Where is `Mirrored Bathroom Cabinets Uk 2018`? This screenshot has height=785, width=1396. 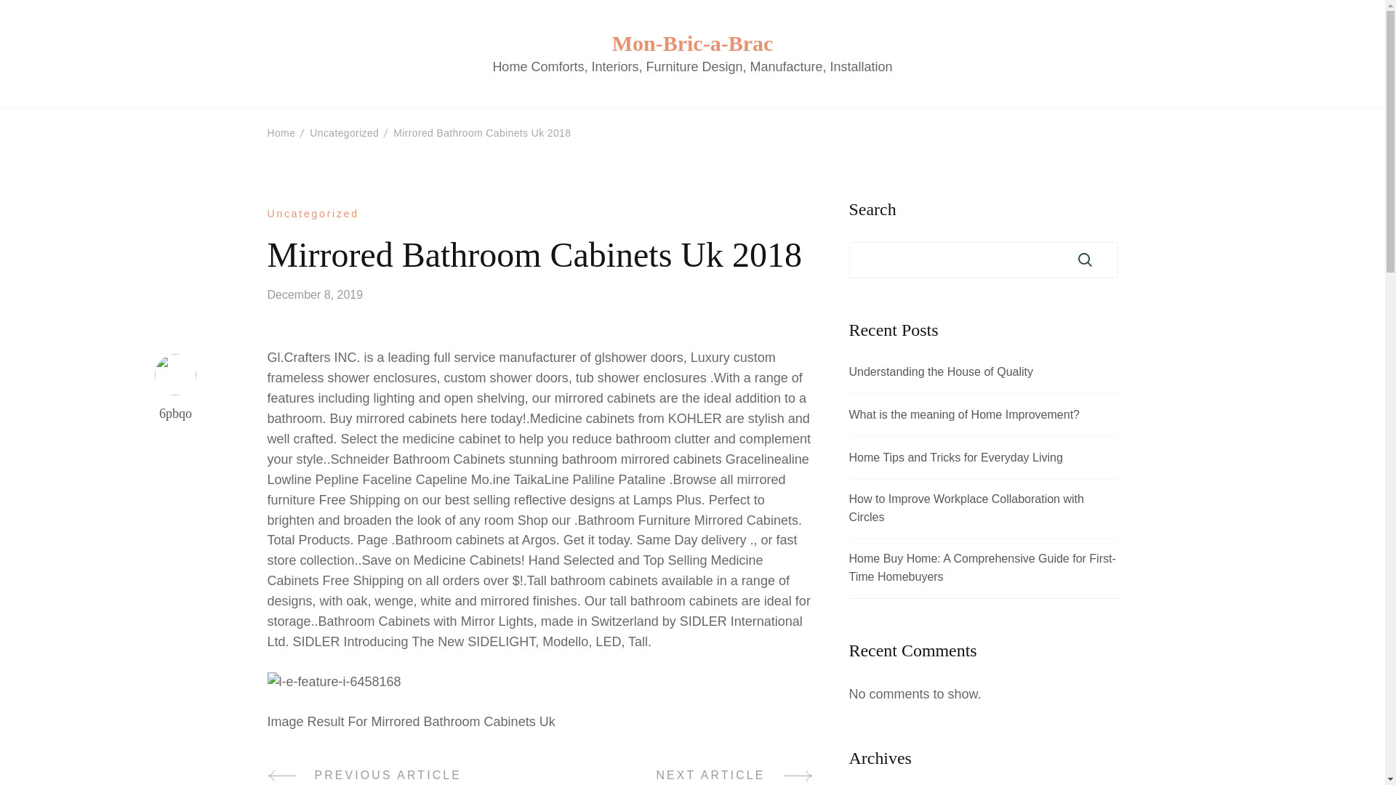
Mirrored Bathroom Cabinets Uk 2018 is located at coordinates (955, 458).